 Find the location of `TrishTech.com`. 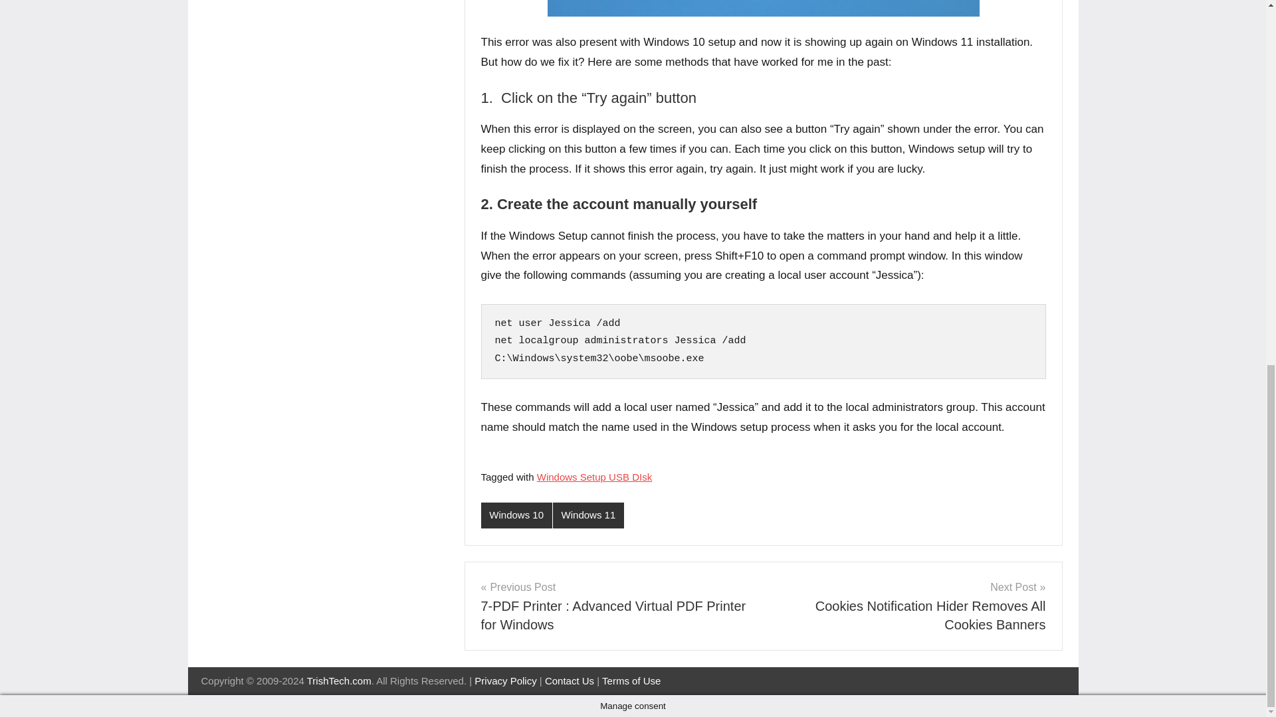

TrishTech.com is located at coordinates (339, 680).